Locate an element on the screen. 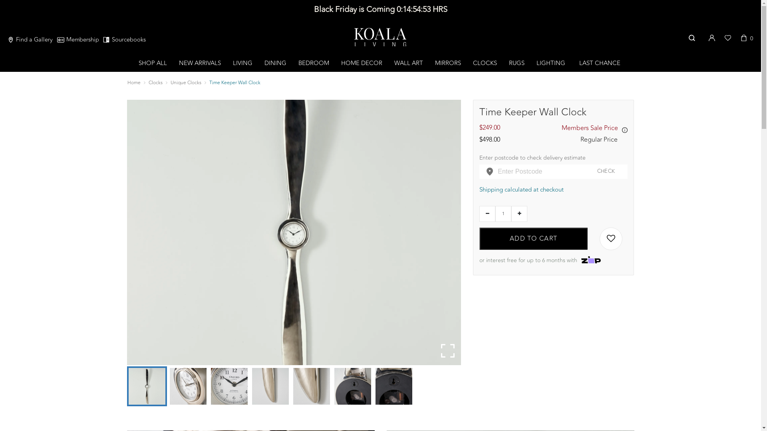  SHOP ALL is located at coordinates (153, 63).